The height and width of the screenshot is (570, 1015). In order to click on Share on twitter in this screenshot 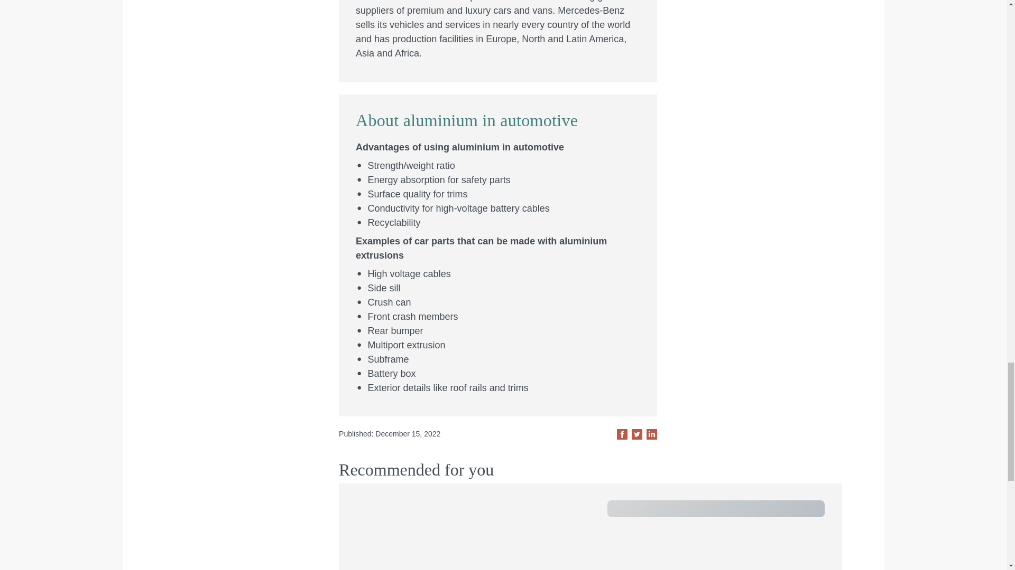, I will do `click(636, 434)`.